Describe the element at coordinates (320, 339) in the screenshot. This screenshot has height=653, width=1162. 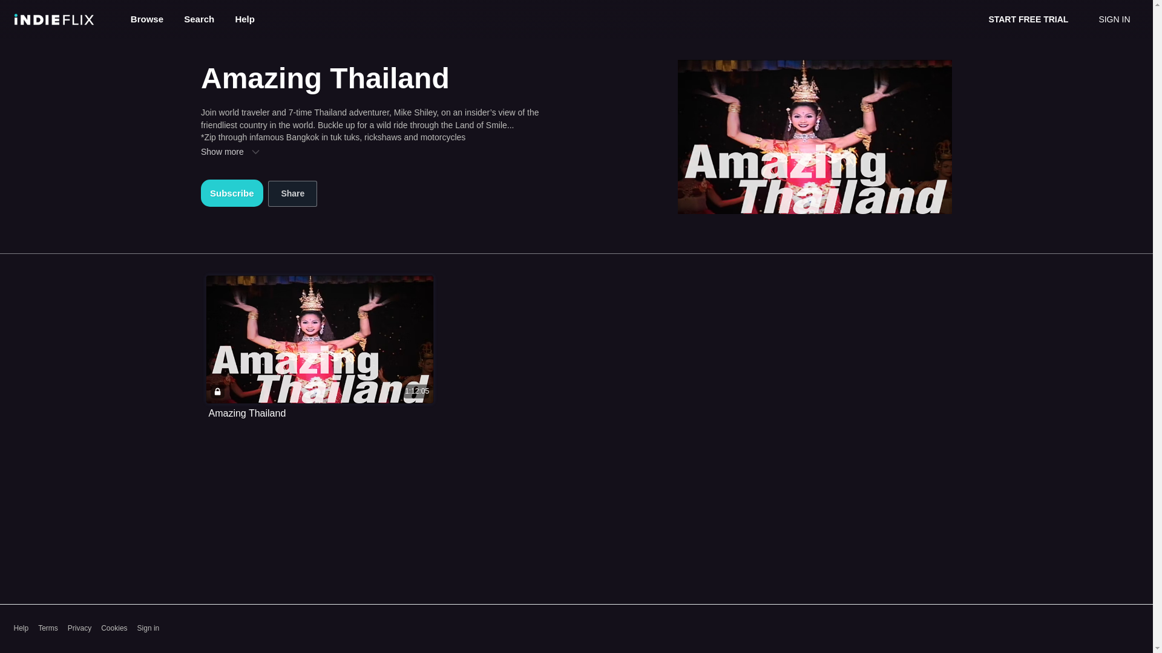
I see `1:12:05` at that location.